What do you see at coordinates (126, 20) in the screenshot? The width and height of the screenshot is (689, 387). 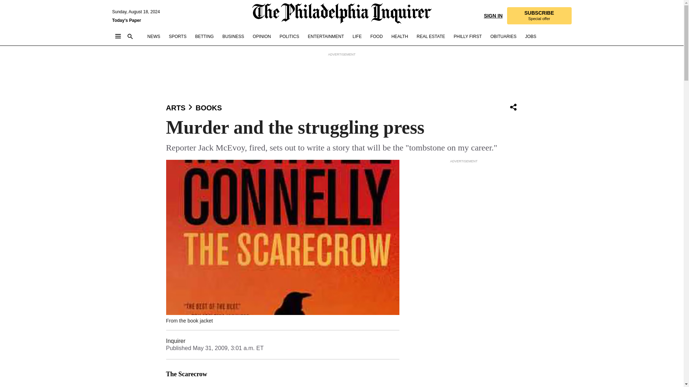 I see `HEALTH` at bounding box center [126, 20].